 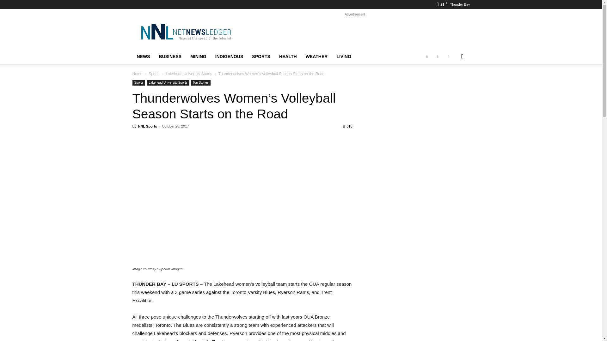 What do you see at coordinates (189, 74) in the screenshot?
I see `View all posts in Lakehead University Sports` at bounding box center [189, 74].